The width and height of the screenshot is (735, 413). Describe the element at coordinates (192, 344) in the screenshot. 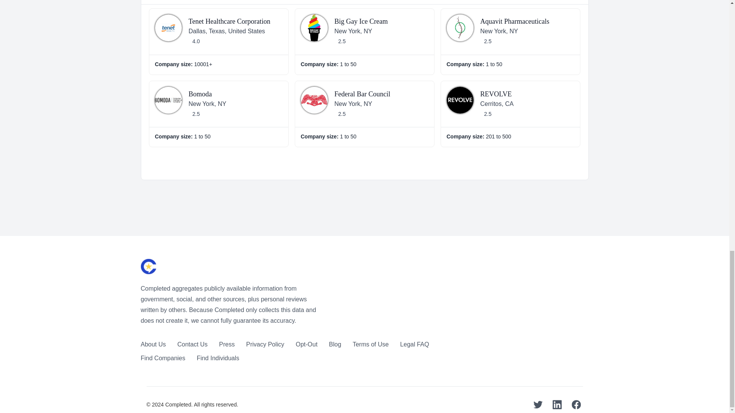

I see `Contact Us` at that location.